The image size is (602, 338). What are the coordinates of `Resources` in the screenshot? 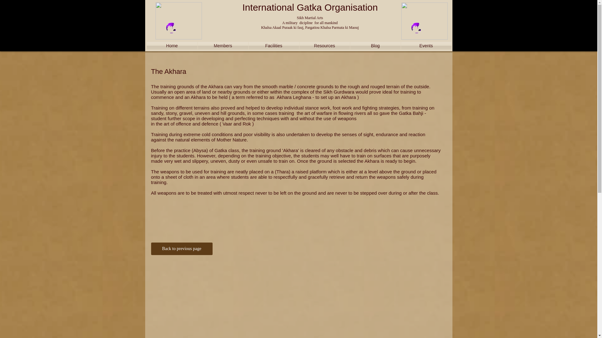 It's located at (324, 45).